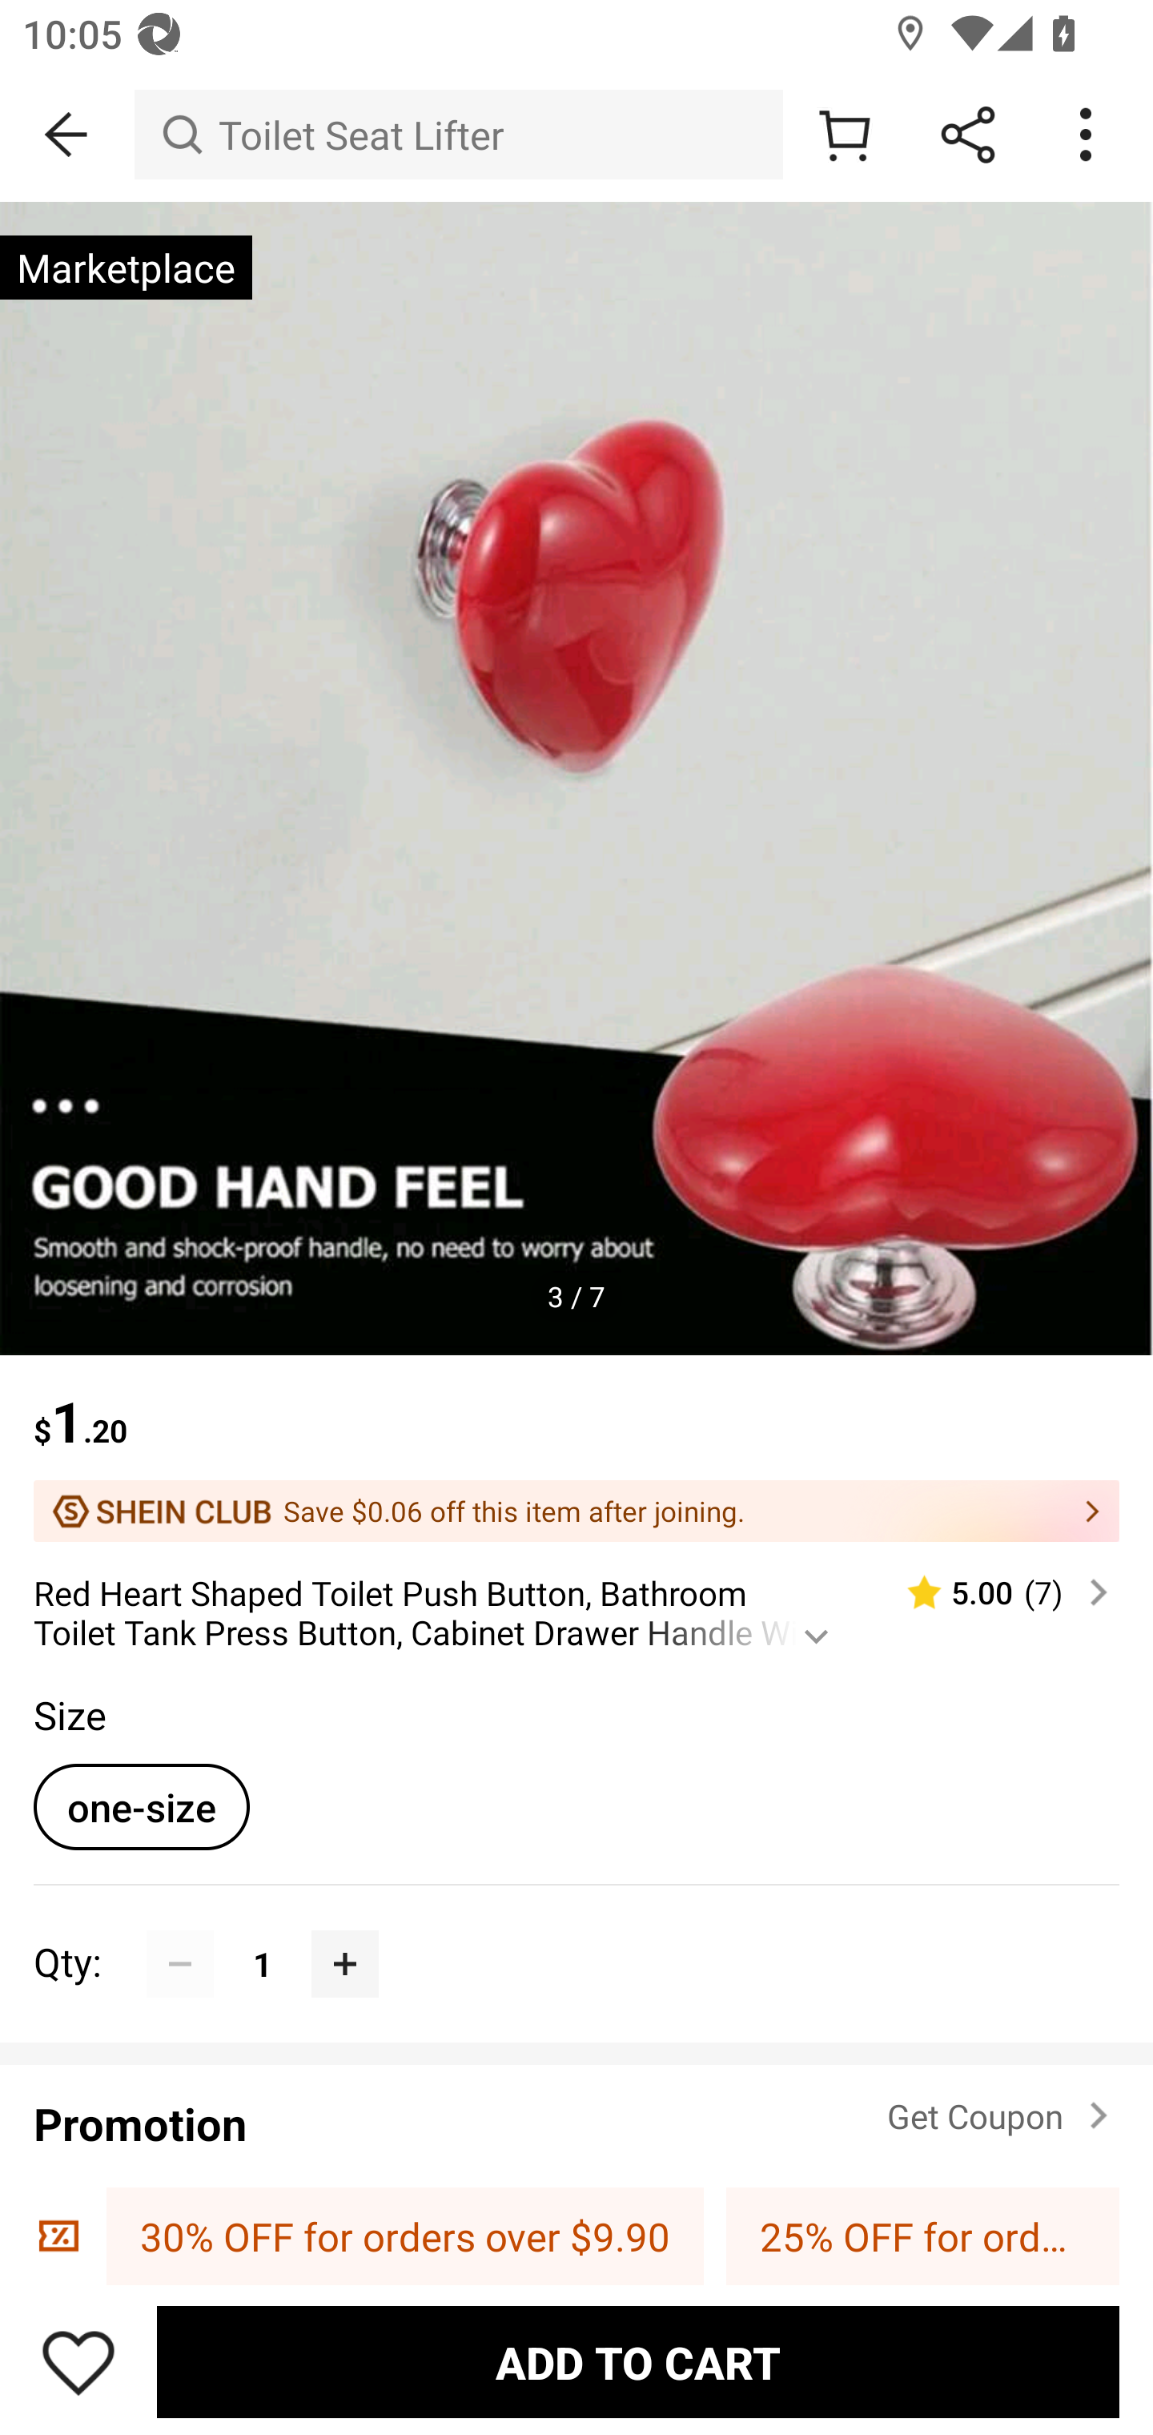 The image size is (1153, 2435). What do you see at coordinates (141, 1806) in the screenshot?
I see `one-size one-sizeselected option` at bounding box center [141, 1806].